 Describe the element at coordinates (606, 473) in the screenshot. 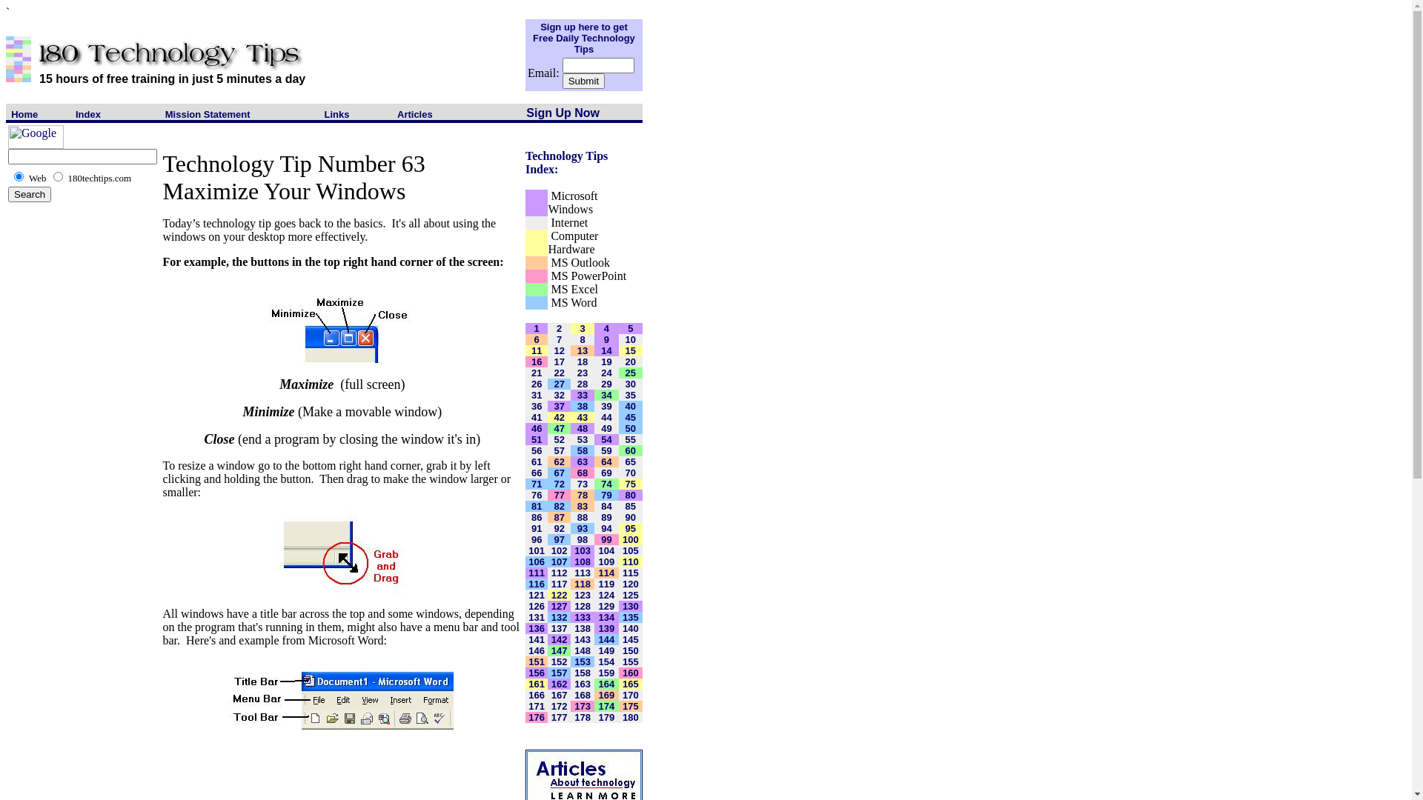

I see `69` at that location.